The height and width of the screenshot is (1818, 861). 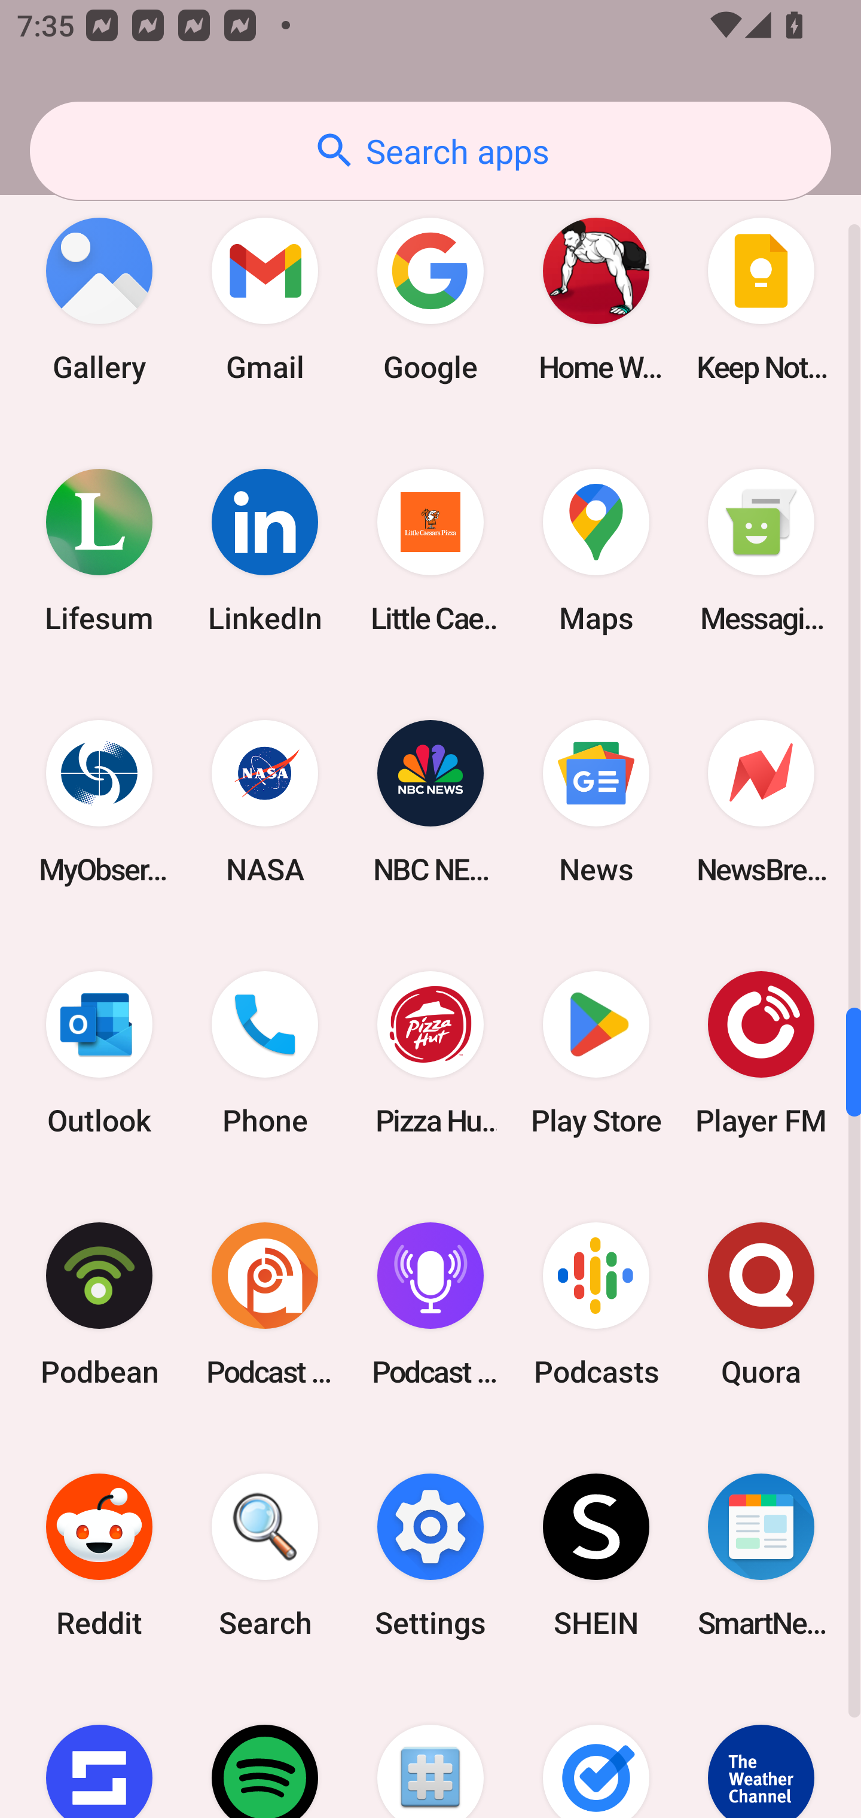 What do you see at coordinates (430, 550) in the screenshot?
I see `Little Caesars Pizza` at bounding box center [430, 550].